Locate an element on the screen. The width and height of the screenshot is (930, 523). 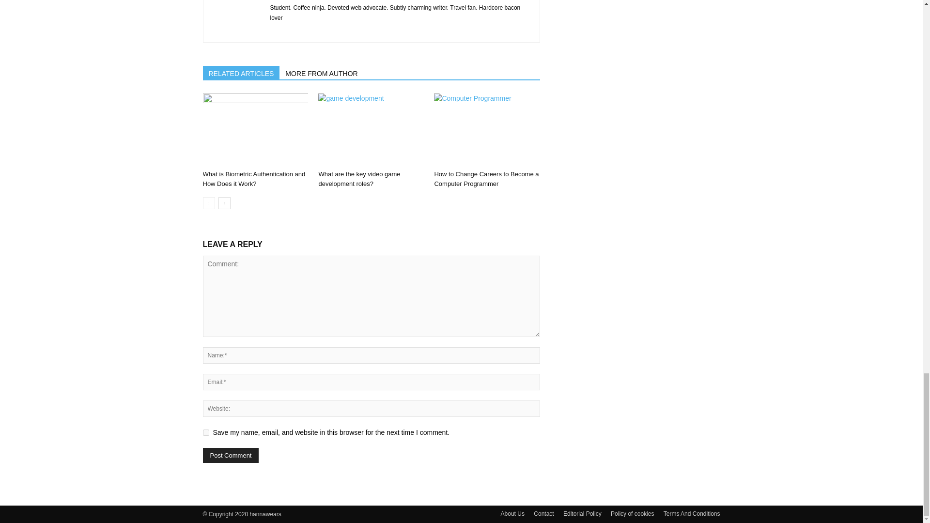
Post Comment is located at coordinates (231, 455).